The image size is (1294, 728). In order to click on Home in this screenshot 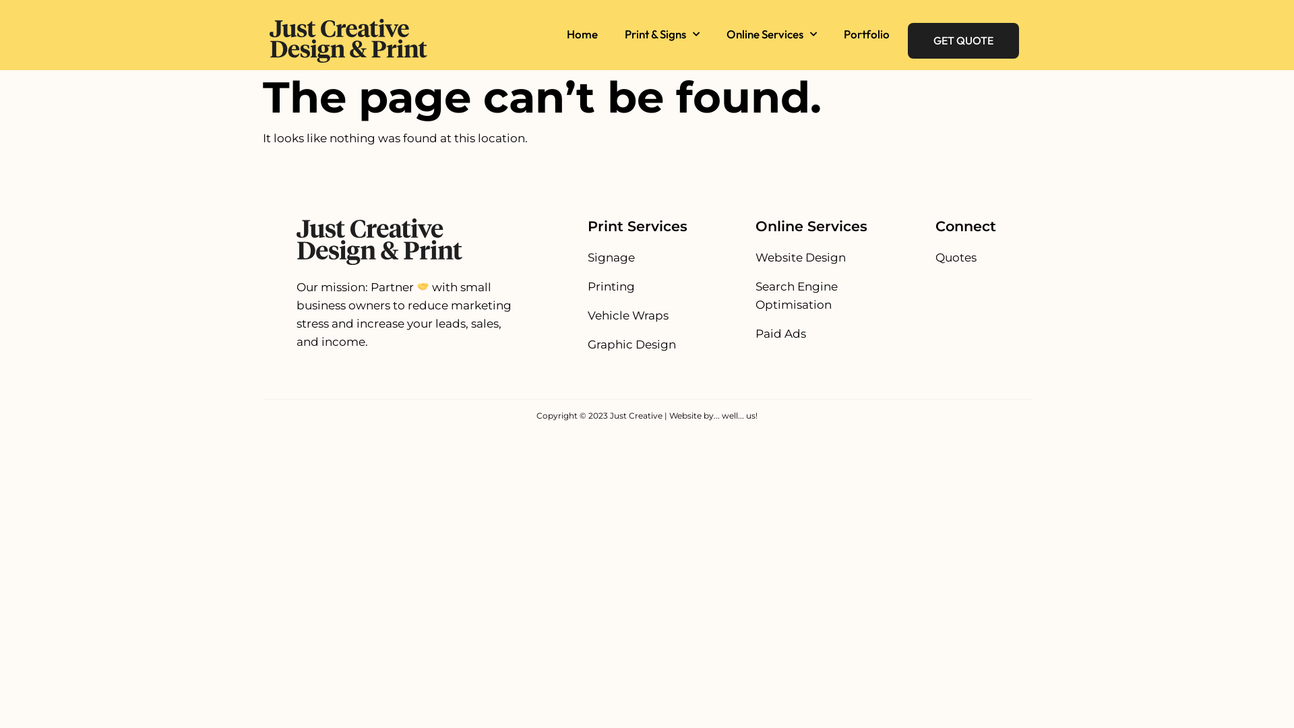, I will do `click(582, 34)`.